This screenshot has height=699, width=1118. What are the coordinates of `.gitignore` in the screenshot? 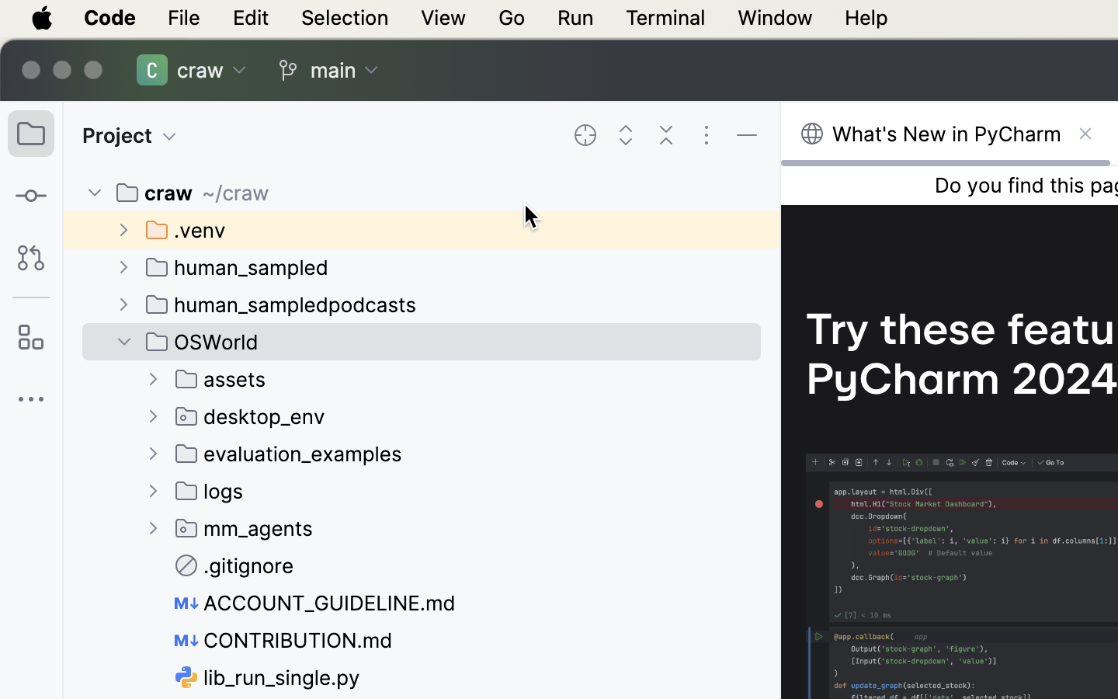 It's located at (235, 565).